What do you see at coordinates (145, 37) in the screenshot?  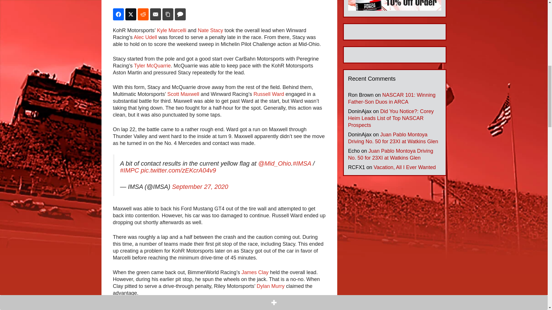 I see `Alec Udell` at bounding box center [145, 37].